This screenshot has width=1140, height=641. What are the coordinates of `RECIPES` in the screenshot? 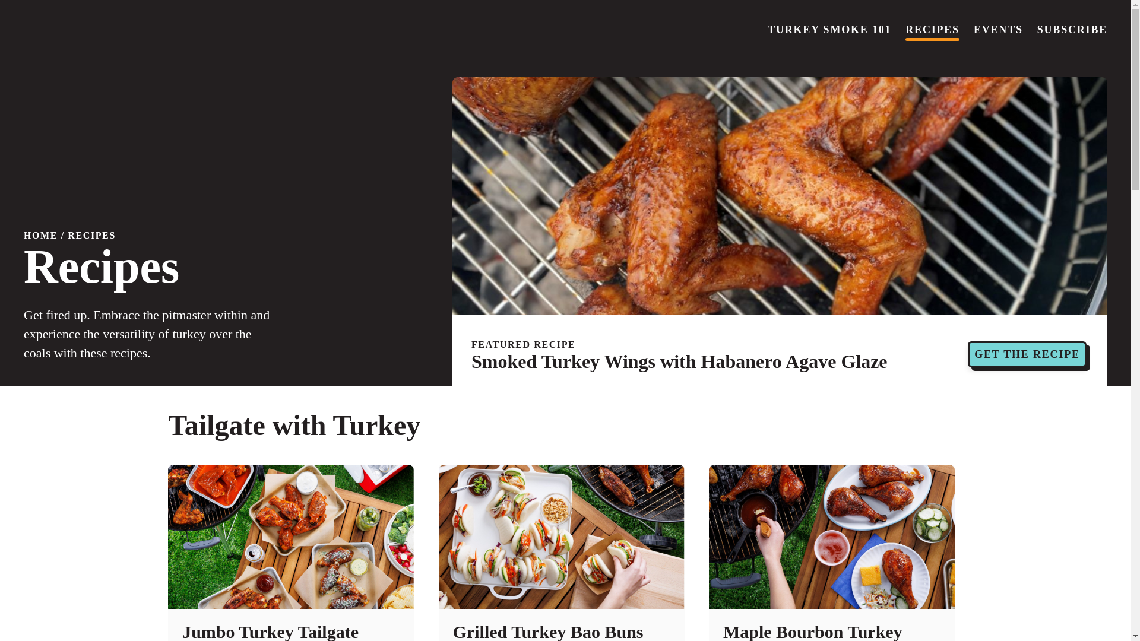 It's located at (91, 235).